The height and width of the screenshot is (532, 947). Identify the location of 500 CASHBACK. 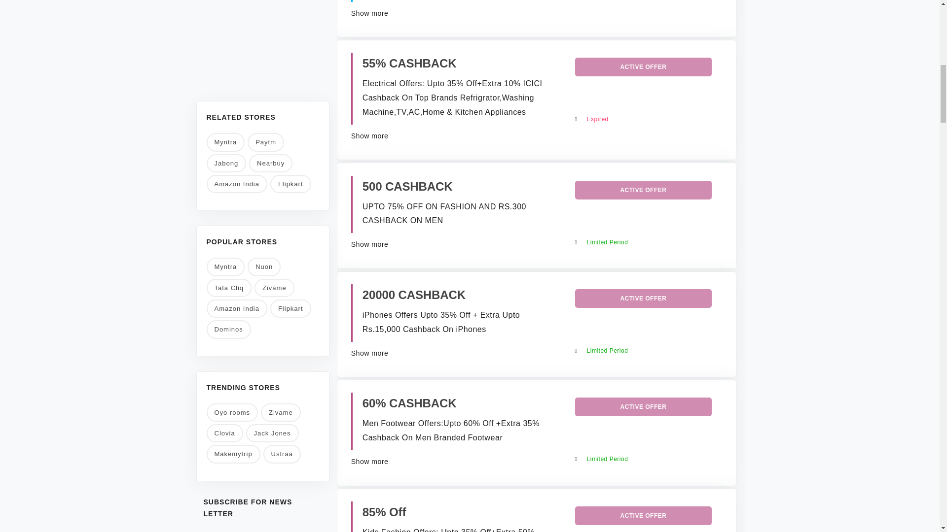
(407, 186).